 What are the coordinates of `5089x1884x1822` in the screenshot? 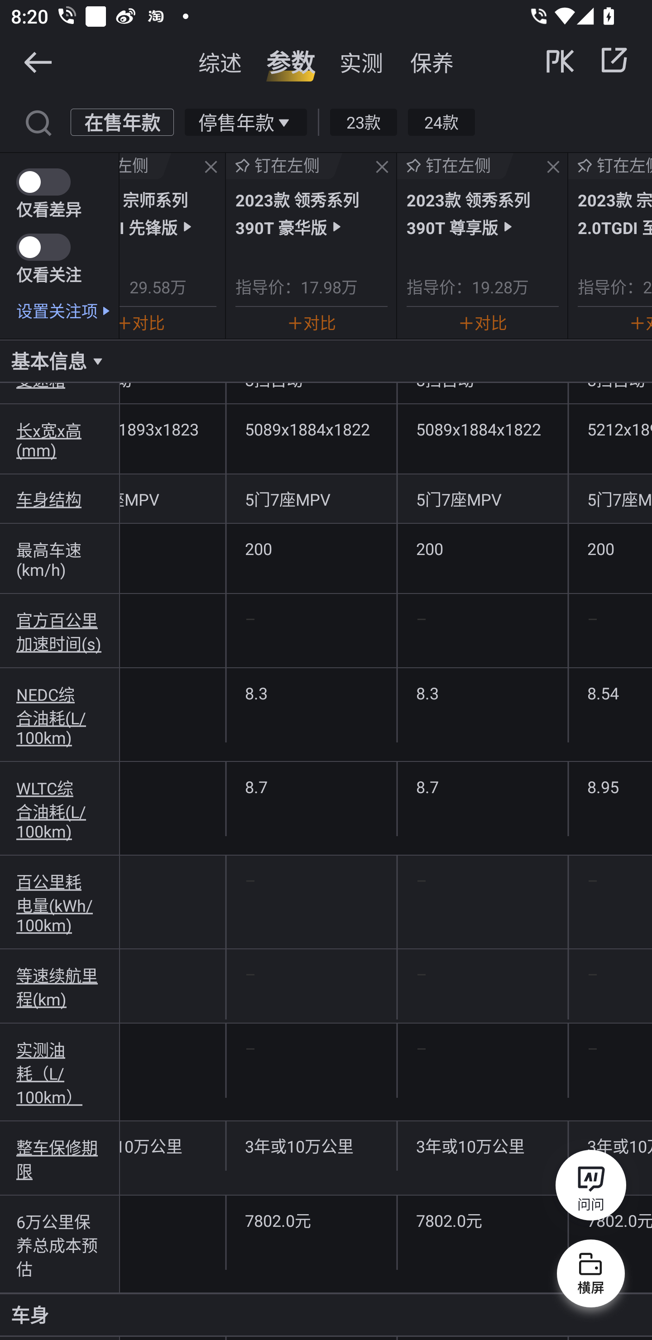 It's located at (483, 429).